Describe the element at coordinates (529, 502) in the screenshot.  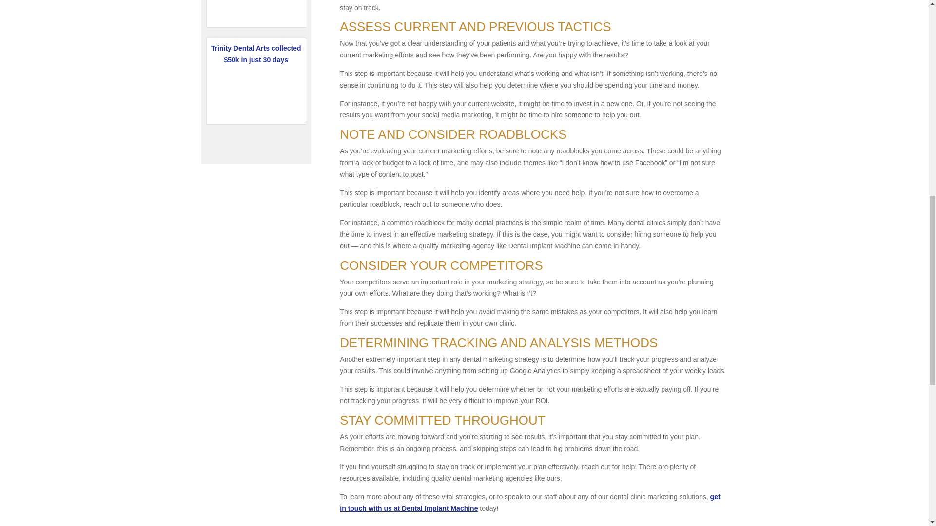
I see `get in touch with us at Dental Implant Machine` at that location.